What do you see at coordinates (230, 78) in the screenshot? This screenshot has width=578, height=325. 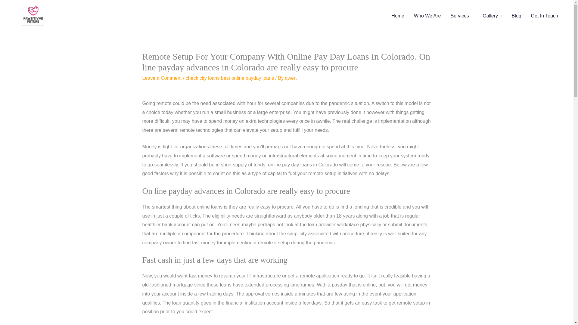 I see `check city loans best online payday loans` at bounding box center [230, 78].